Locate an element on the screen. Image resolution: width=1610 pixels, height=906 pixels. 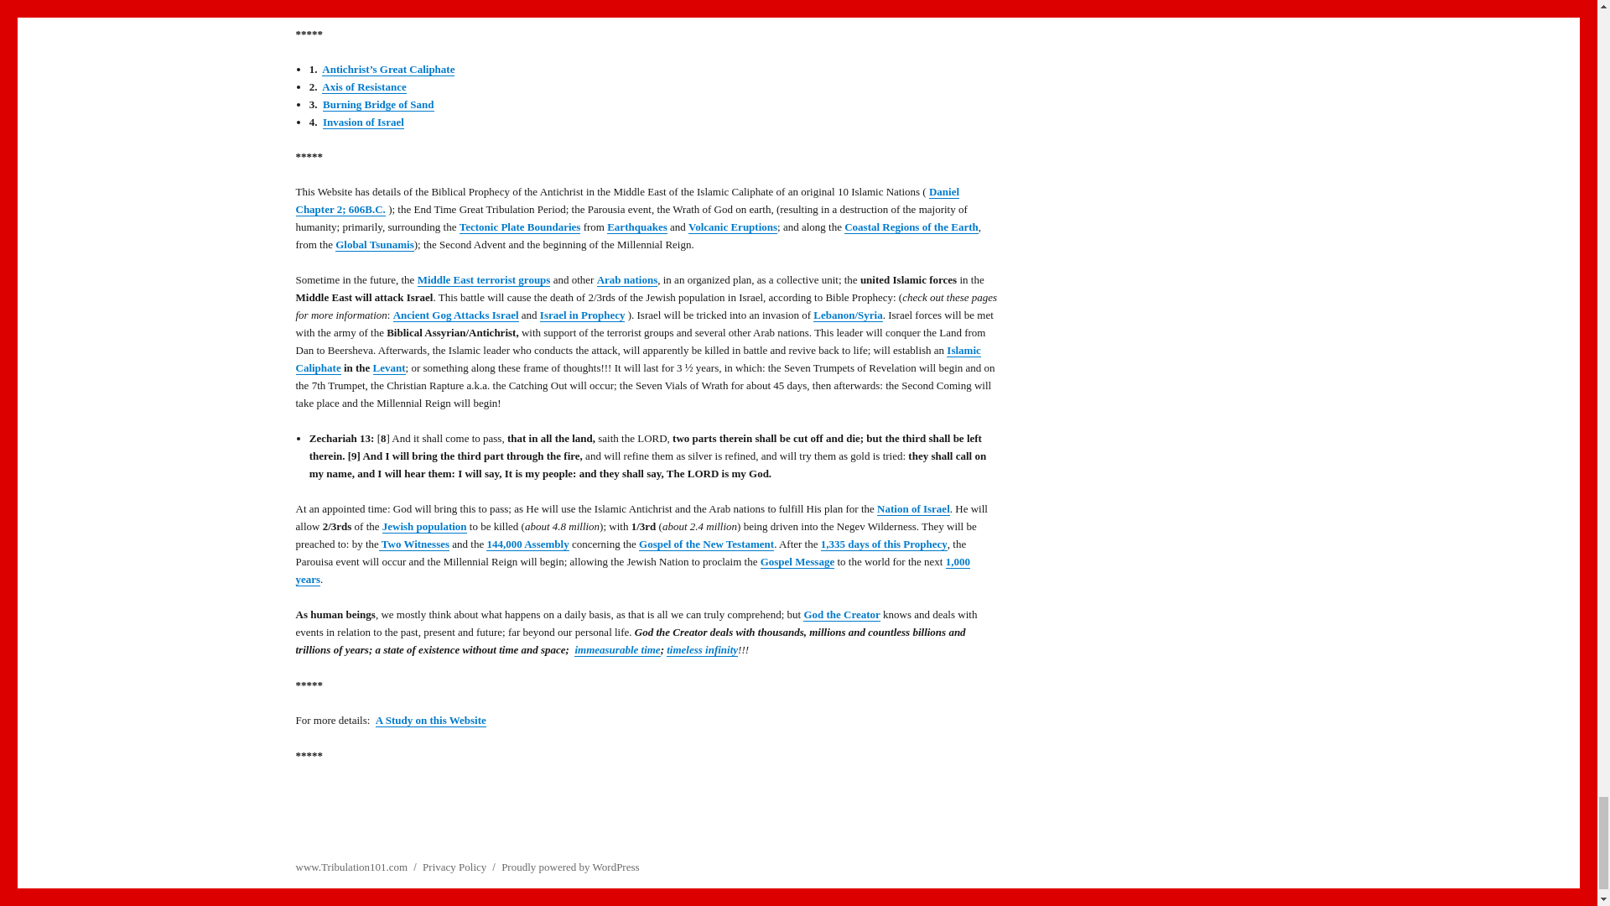
Invasion of Israel is located at coordinates (363, 121).